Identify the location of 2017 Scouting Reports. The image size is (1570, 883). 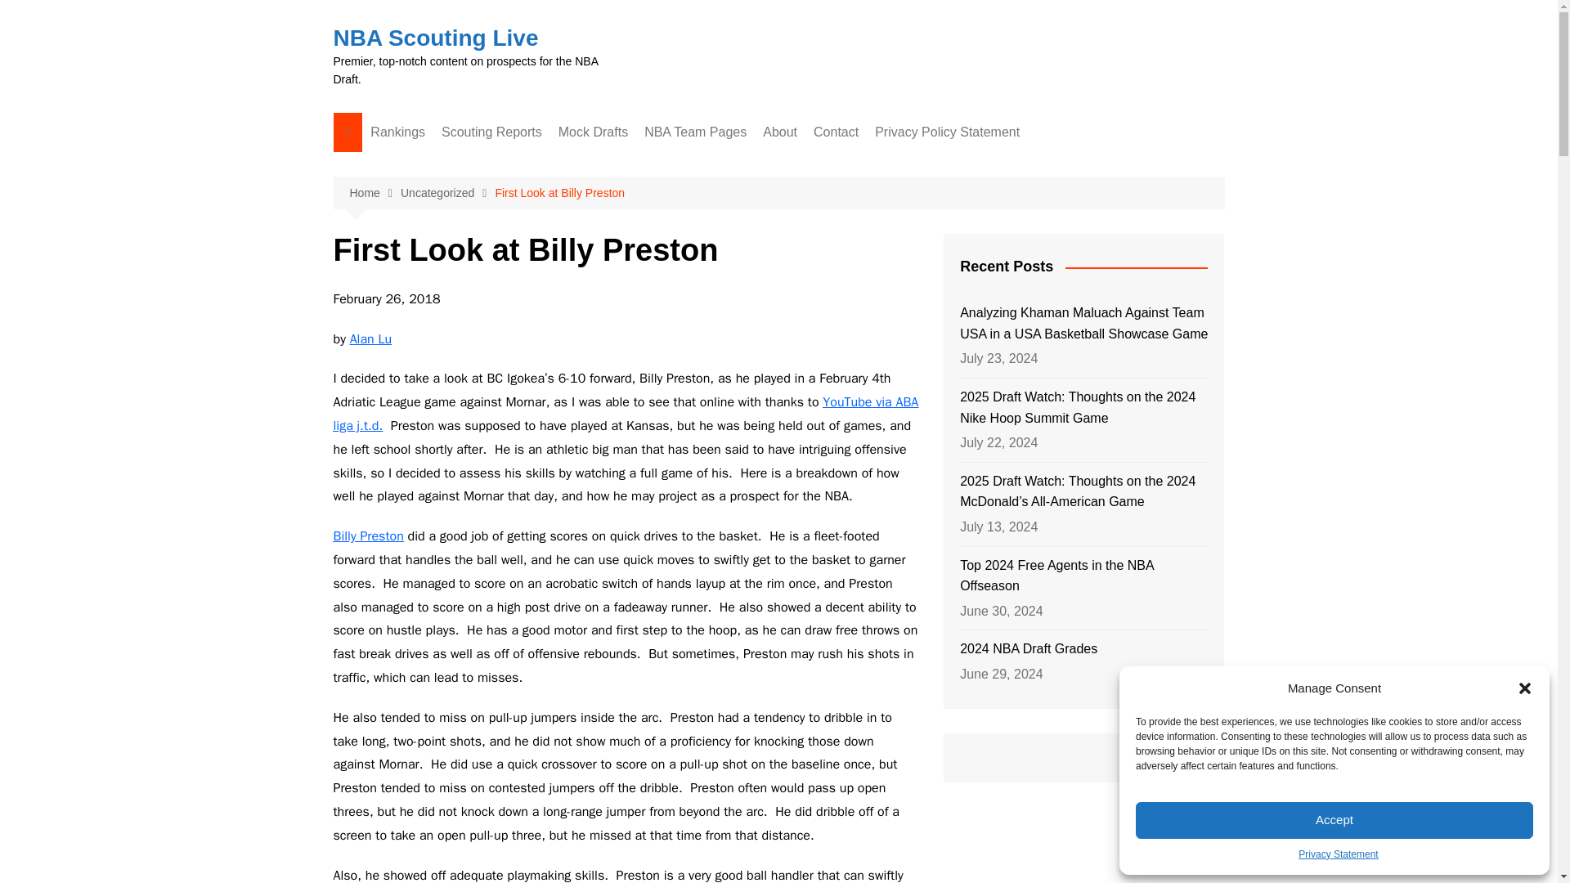
(523, 381).